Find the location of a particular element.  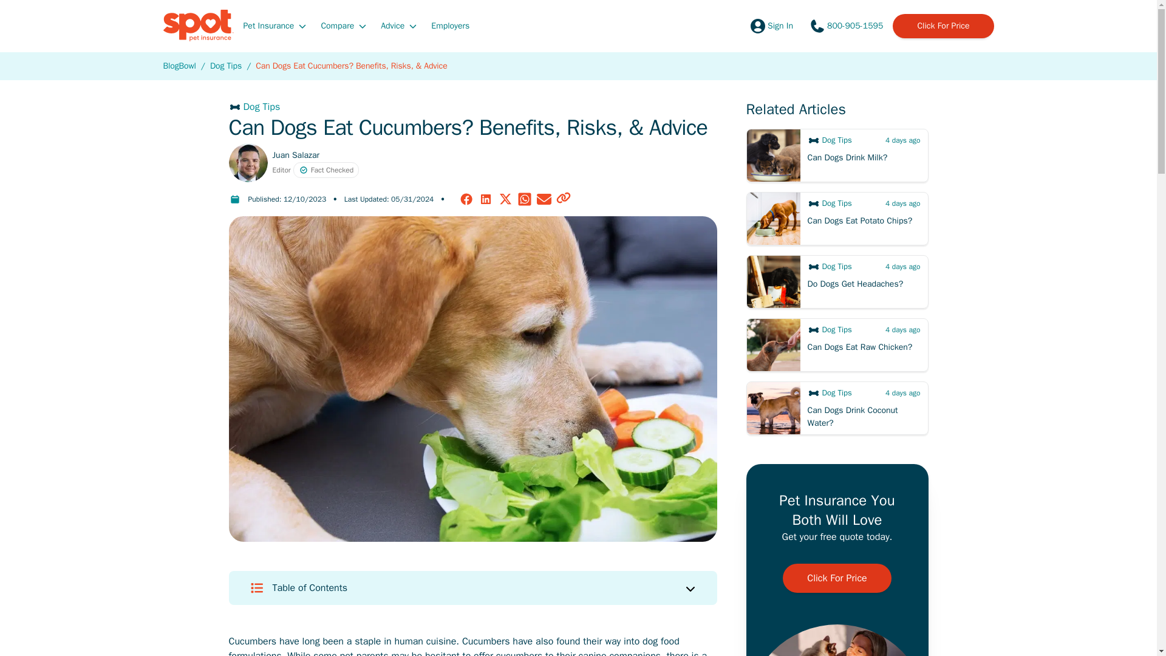

Can Dogs Eat Potato Chips?  is located at coordinates (837, 219).